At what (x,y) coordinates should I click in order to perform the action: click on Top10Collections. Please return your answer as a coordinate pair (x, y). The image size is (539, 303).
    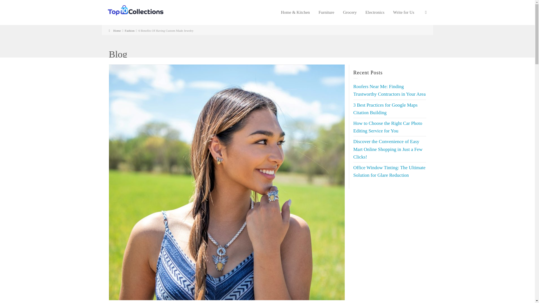
    Looking at the image, I should click on (135, 10).